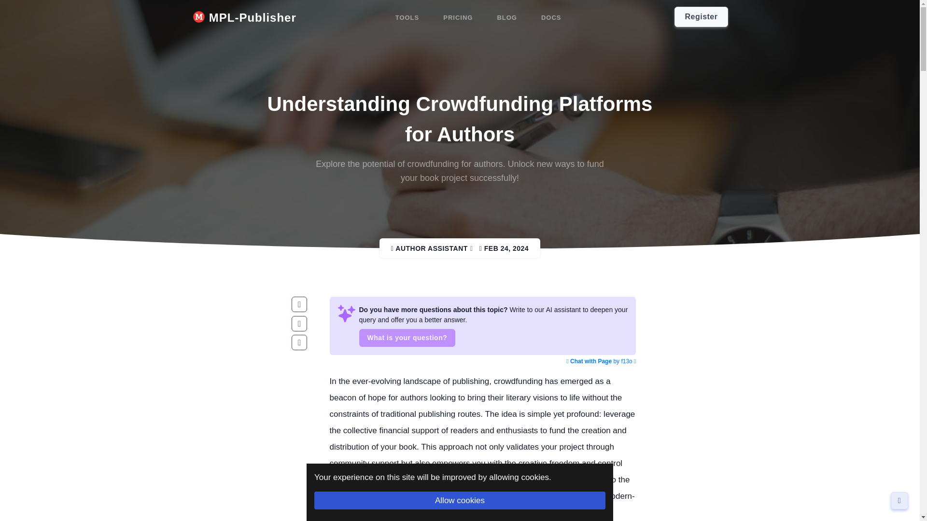  I want to click on Register, so click(701, 17).